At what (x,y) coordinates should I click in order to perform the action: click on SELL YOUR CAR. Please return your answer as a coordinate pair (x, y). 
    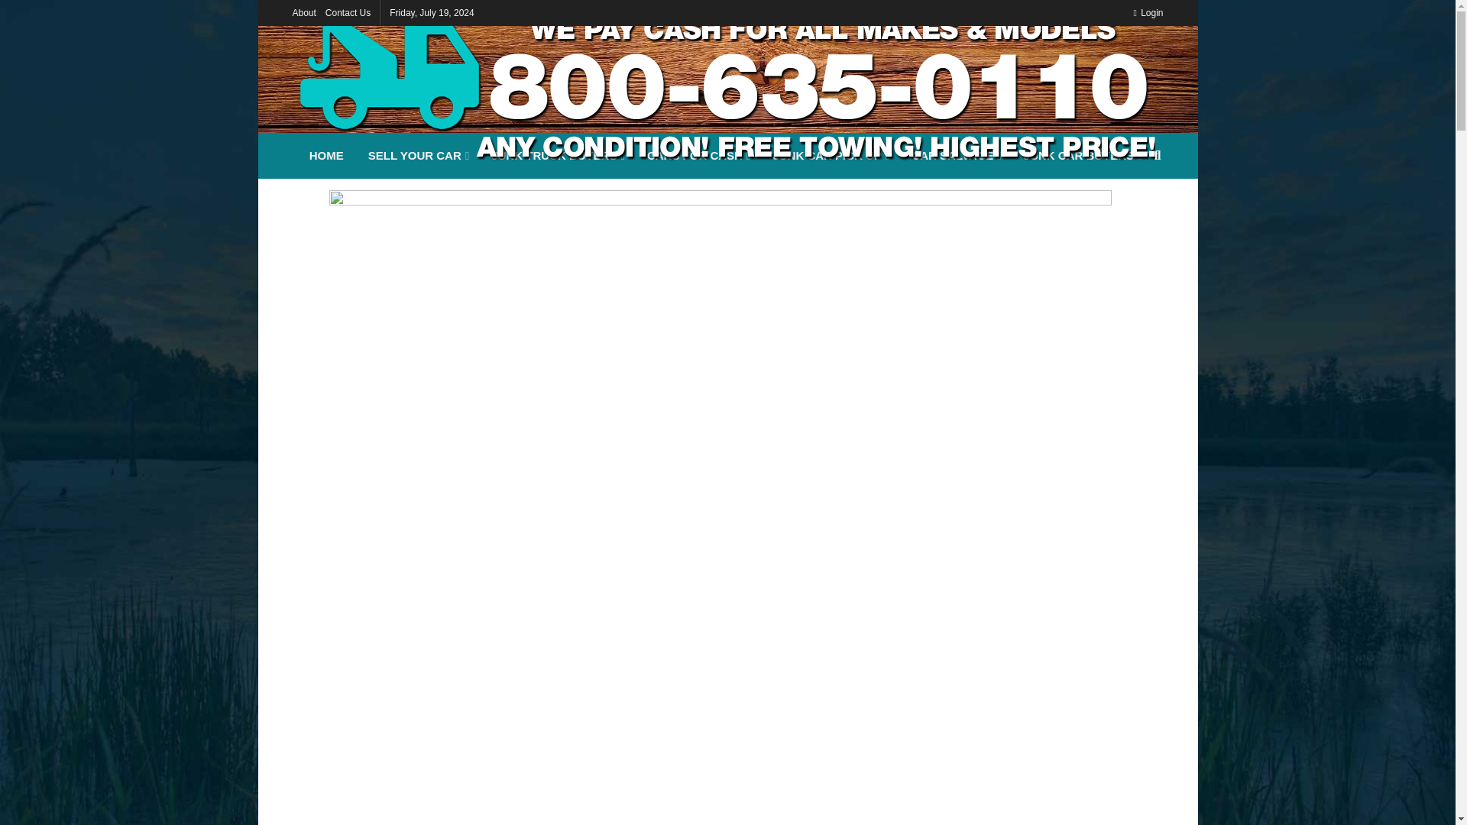
    Looking at the image, I should click on (417, 156).